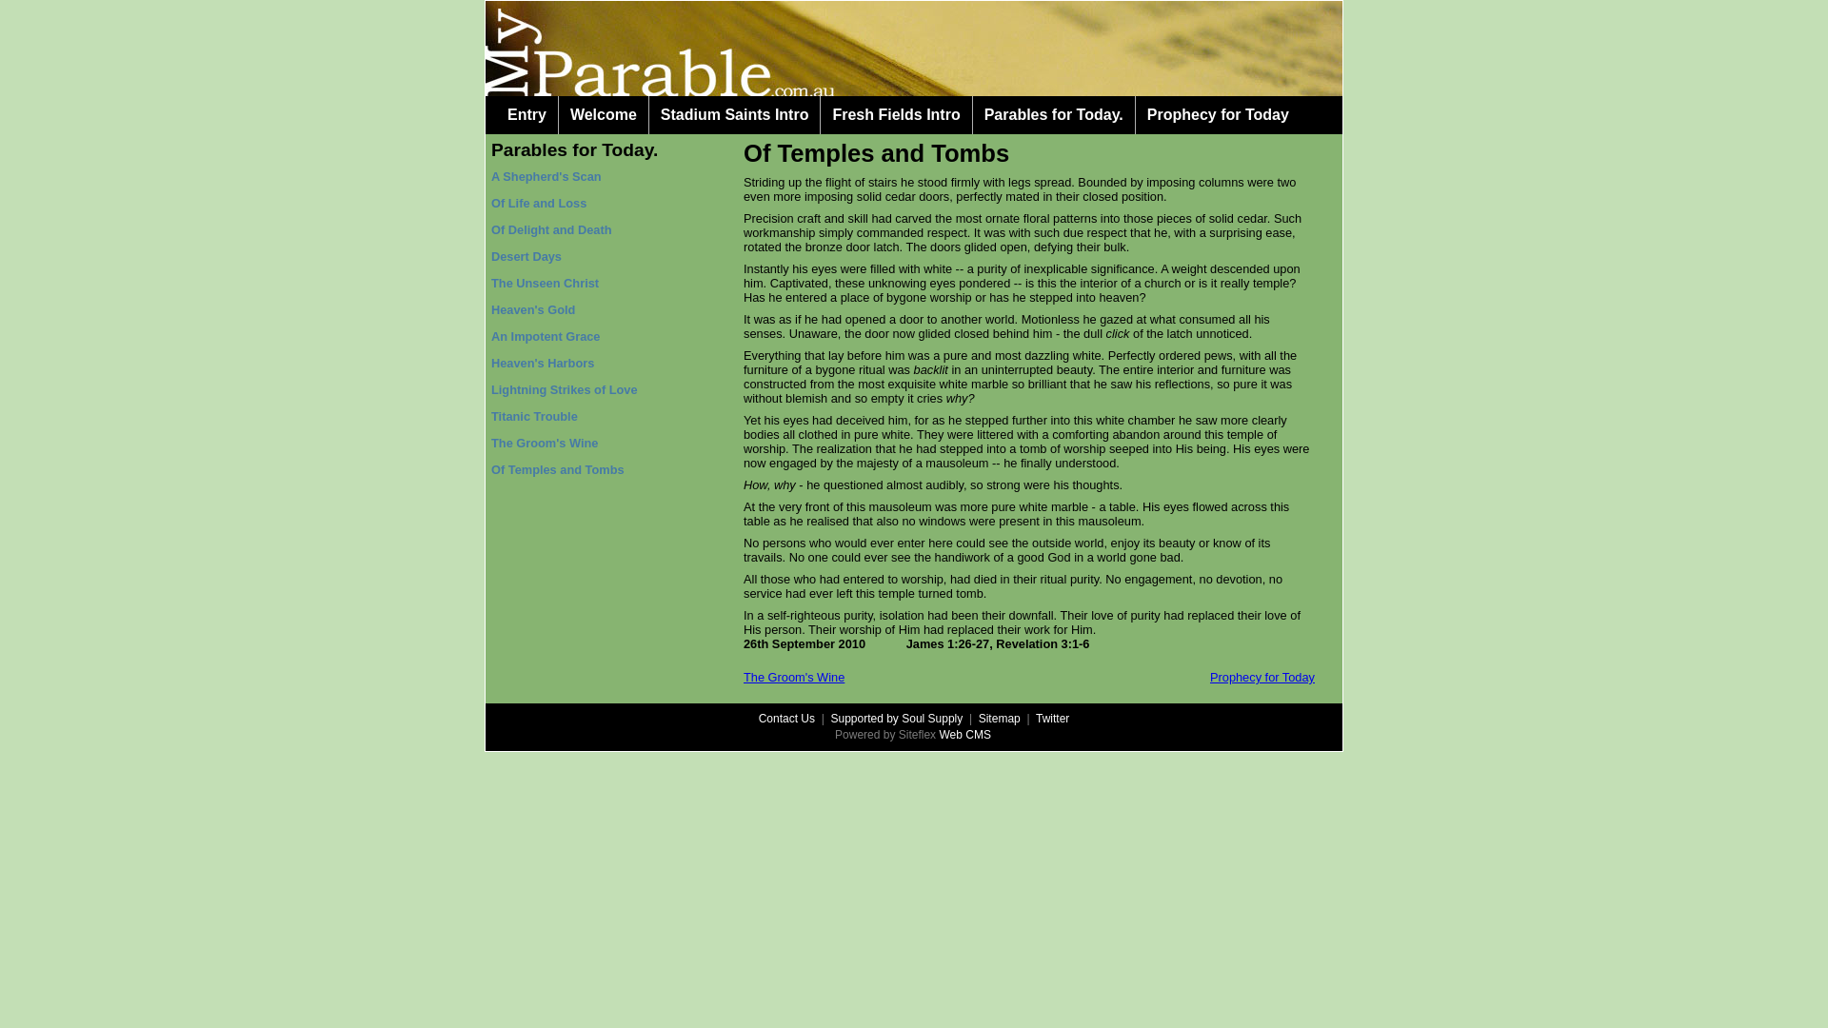  I want to click on A Shepherd's Scan, so click(546, 177).